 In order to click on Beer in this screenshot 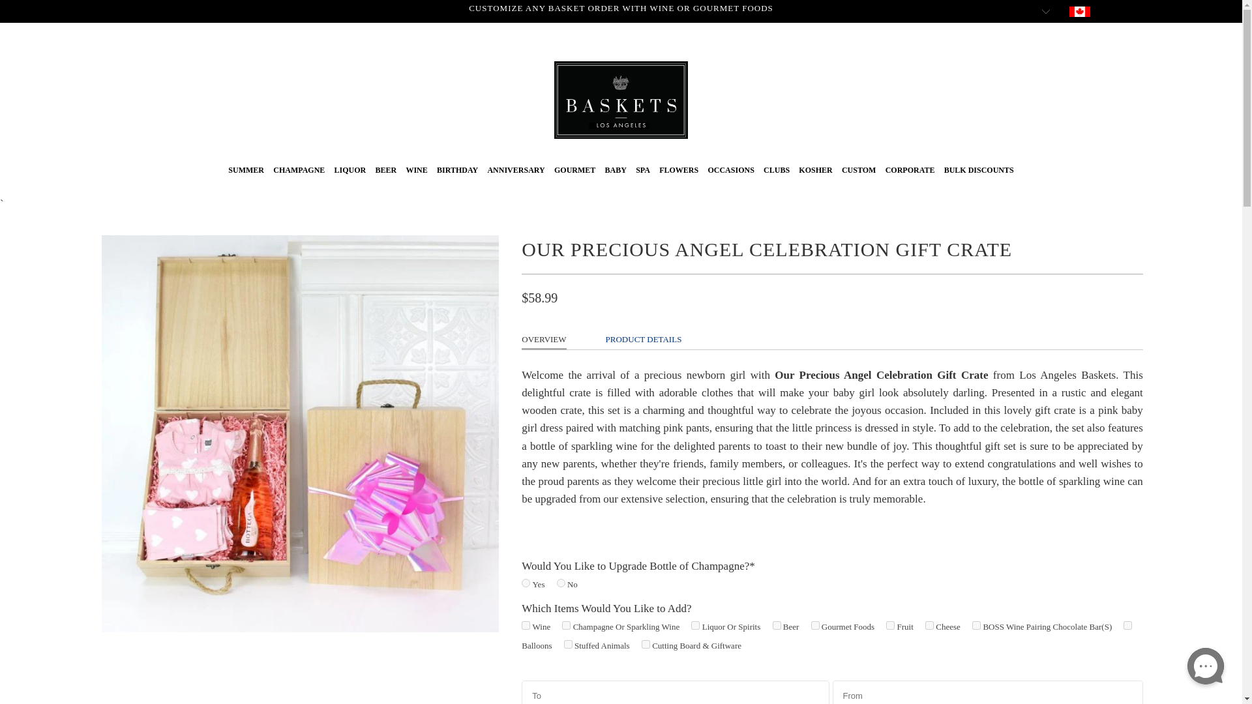, I will do `click(776, 624)`.